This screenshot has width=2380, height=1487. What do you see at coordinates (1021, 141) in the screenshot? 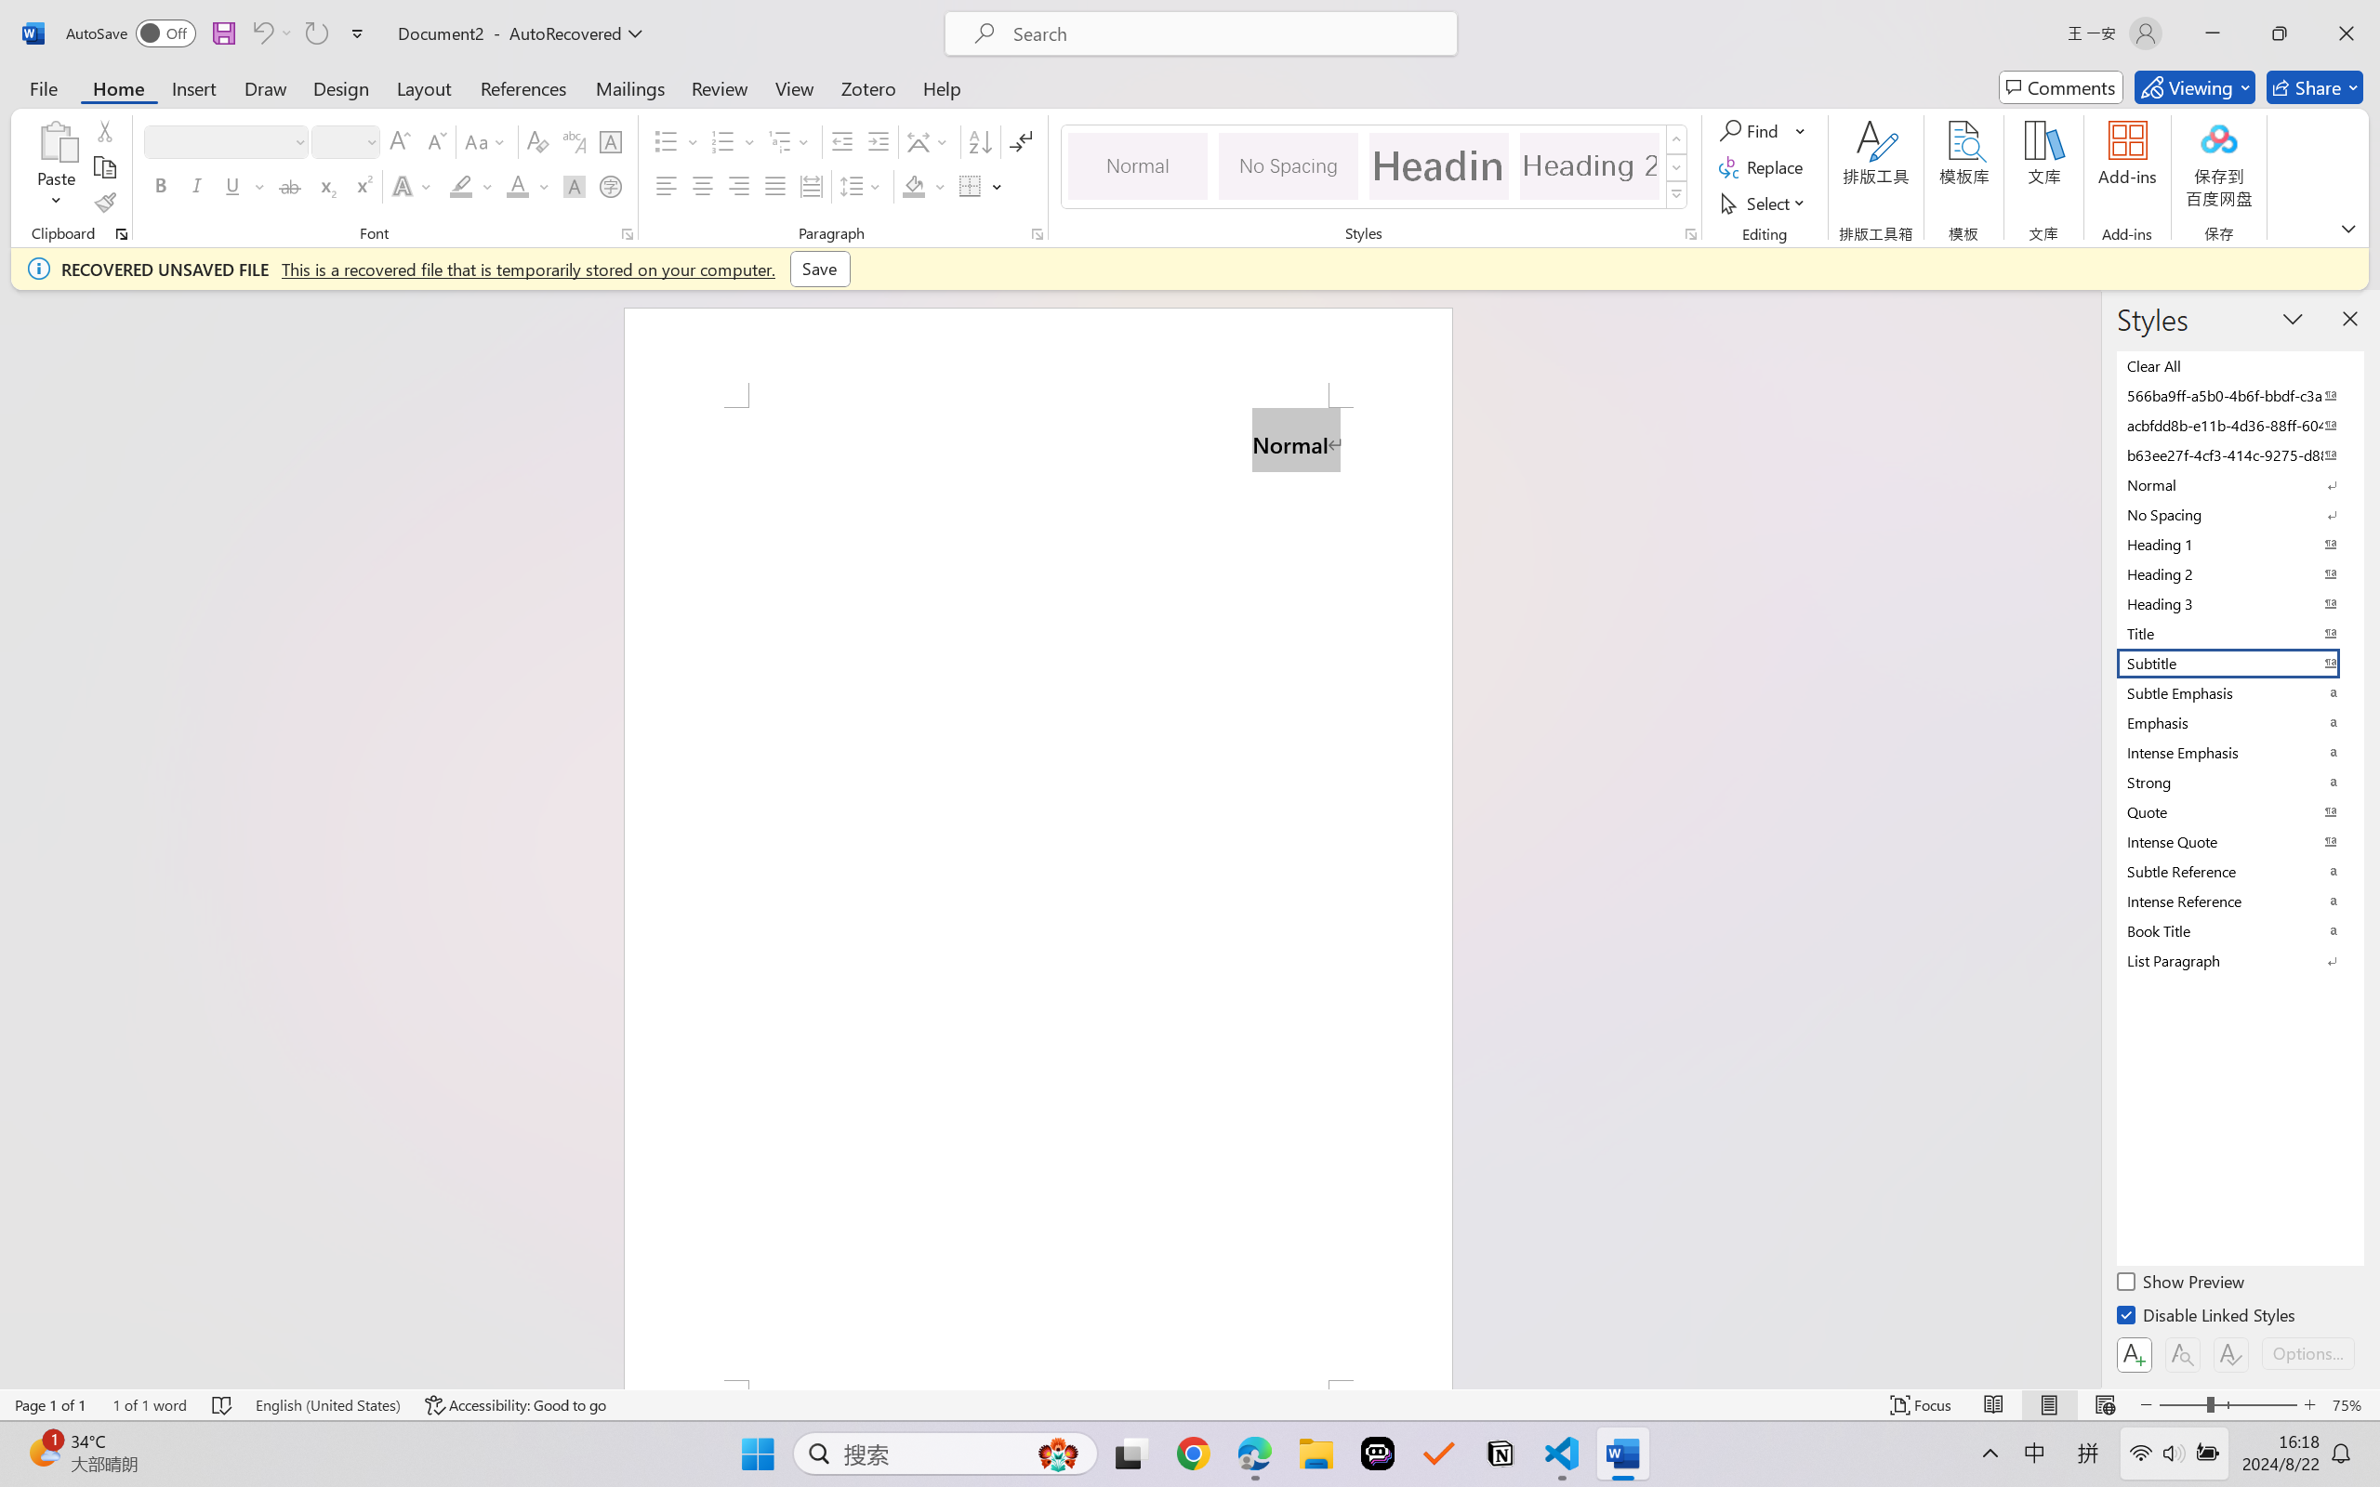
I see `Show/Hide Editing Marks` at bounding box center [1021, 141].